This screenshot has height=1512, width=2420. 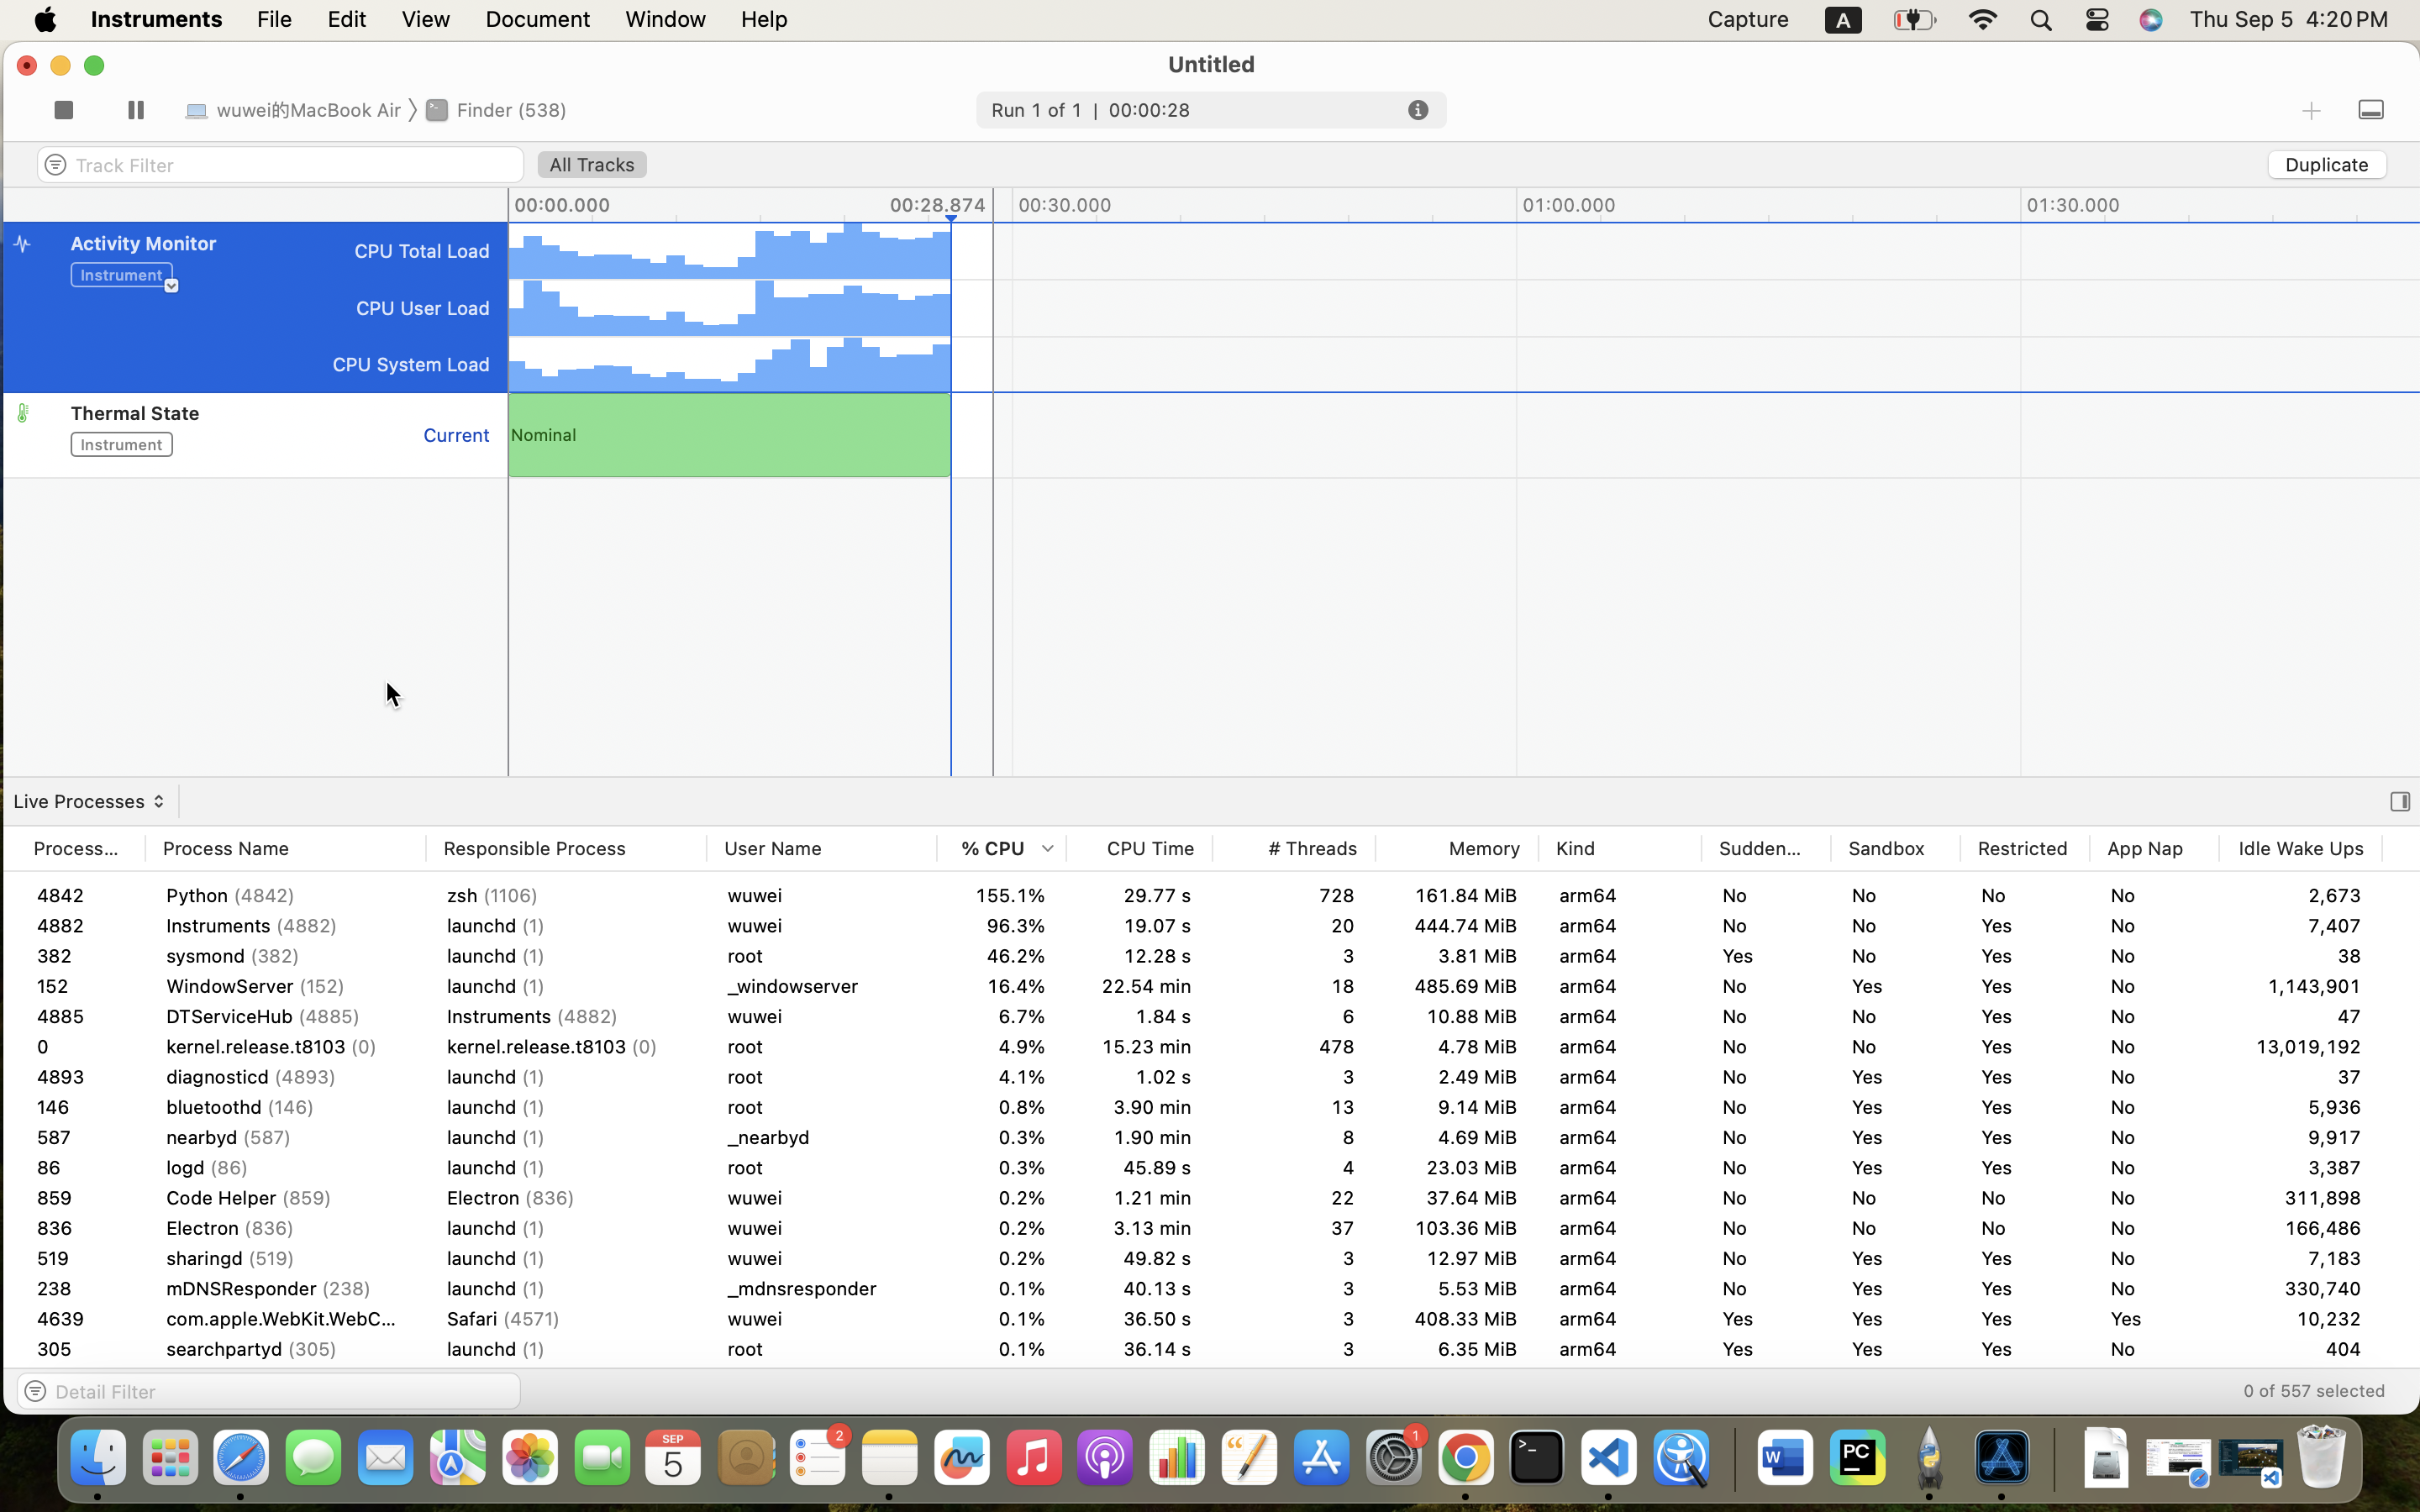 What do you see at coordinates (81, 1047) in the screenshot?
I see `92` at bounding box center [81, 1047].